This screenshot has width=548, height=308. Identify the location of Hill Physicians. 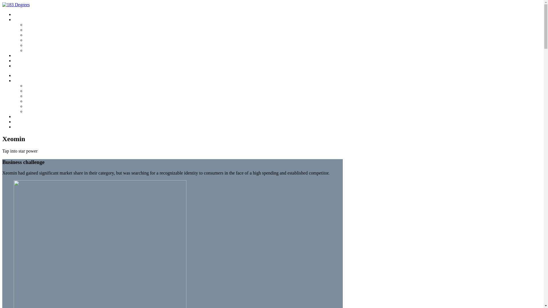
(38, 30).